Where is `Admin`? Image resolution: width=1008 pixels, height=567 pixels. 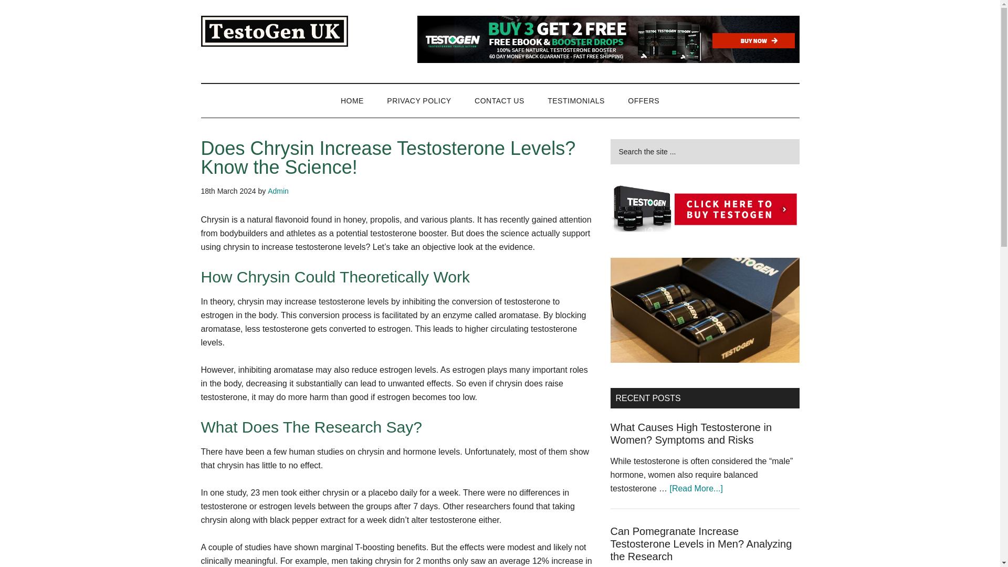
Admin is located at coordinates (278, 191).